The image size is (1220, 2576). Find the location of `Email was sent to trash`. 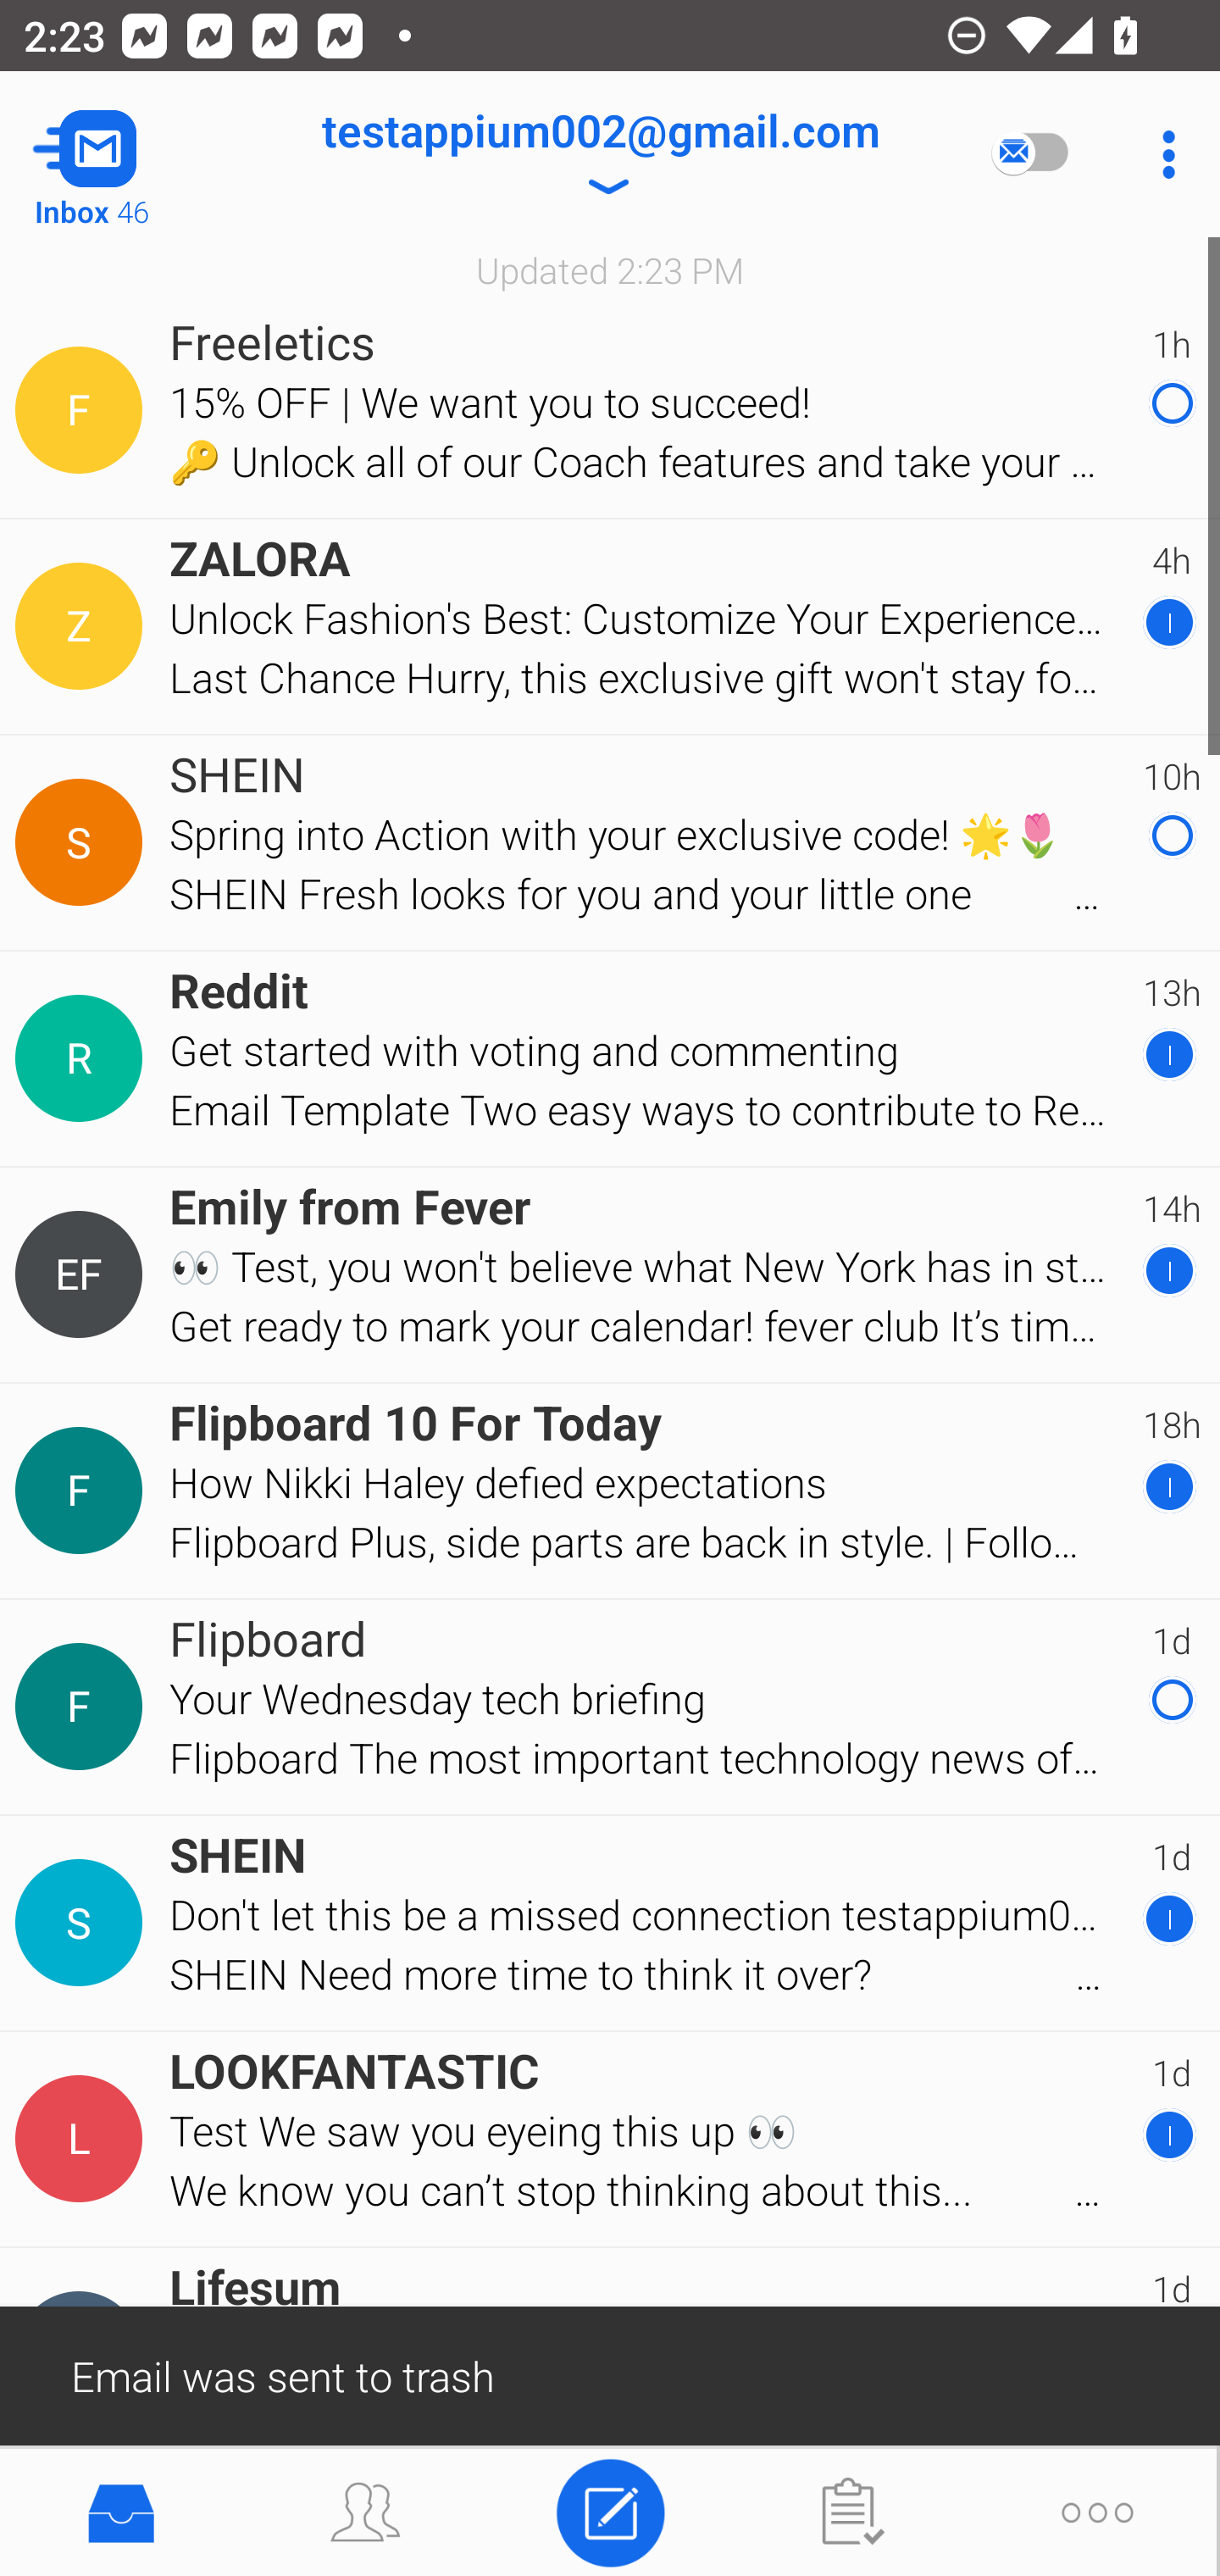

Email was sent to trash is located at coordinates (610, 2374).